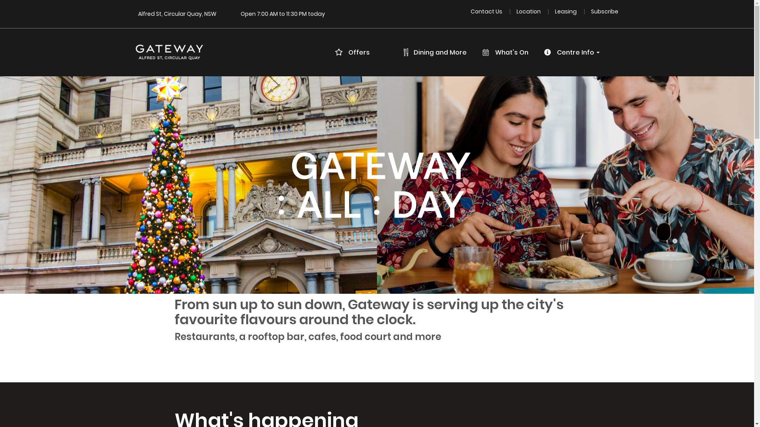  What do you see at coordinates (508, 53) in the screenshot?
I see `What's On` at bounding box center [508, 53].